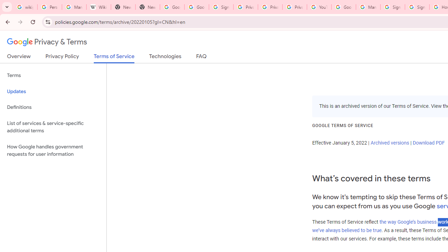  Describe the element at coordinates (123, 7) in the screenshot. I see `New Tab` at that location.